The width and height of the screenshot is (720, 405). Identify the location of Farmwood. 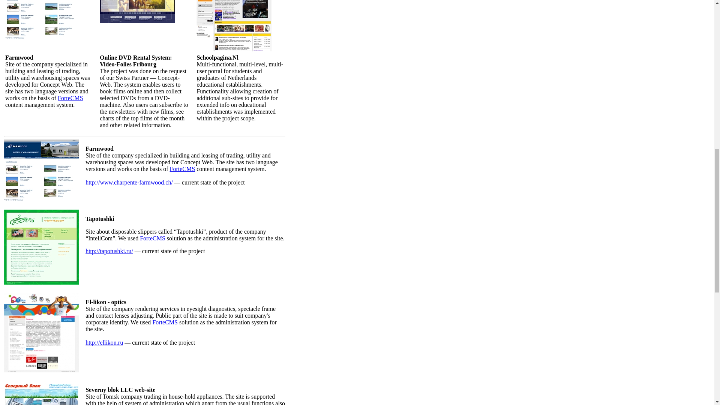
(42, 199).